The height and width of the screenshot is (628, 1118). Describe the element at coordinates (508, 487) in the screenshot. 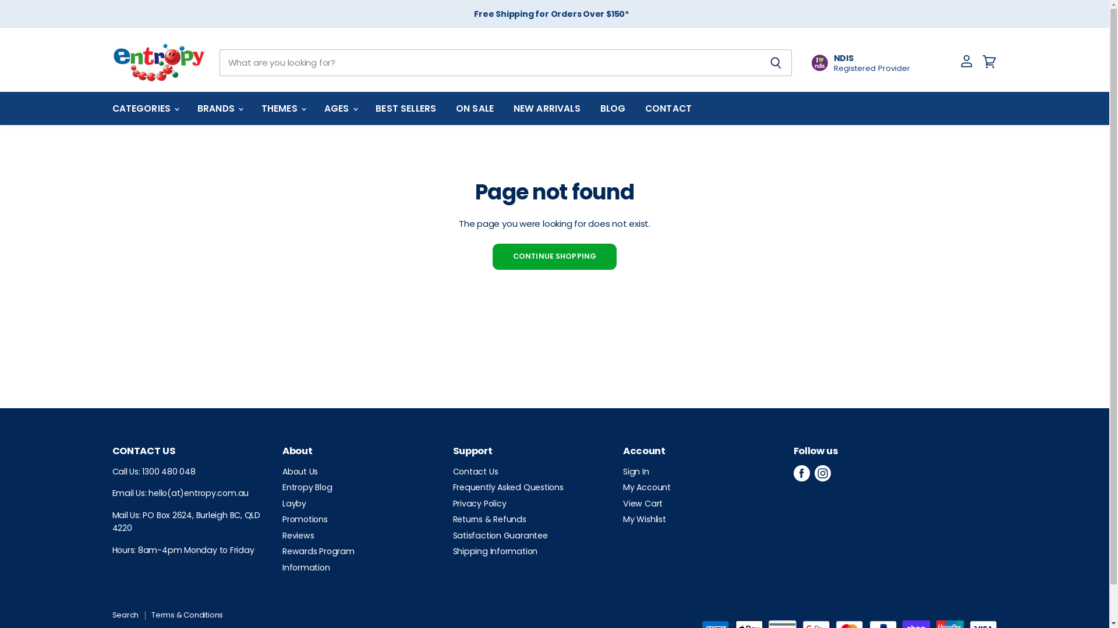

I see `Frequently Asked Questions` at that location.